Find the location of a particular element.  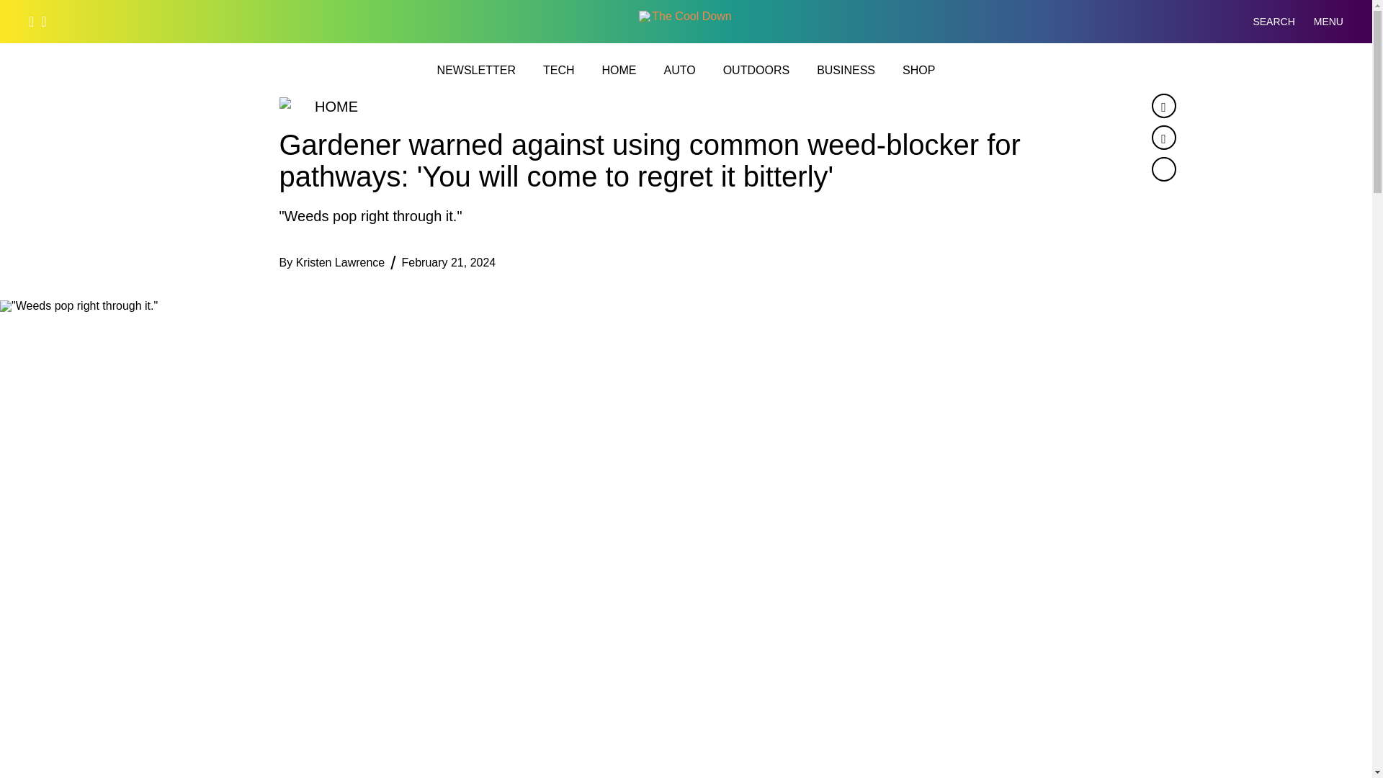

BUSINESS is located at coordinates (846, 70).